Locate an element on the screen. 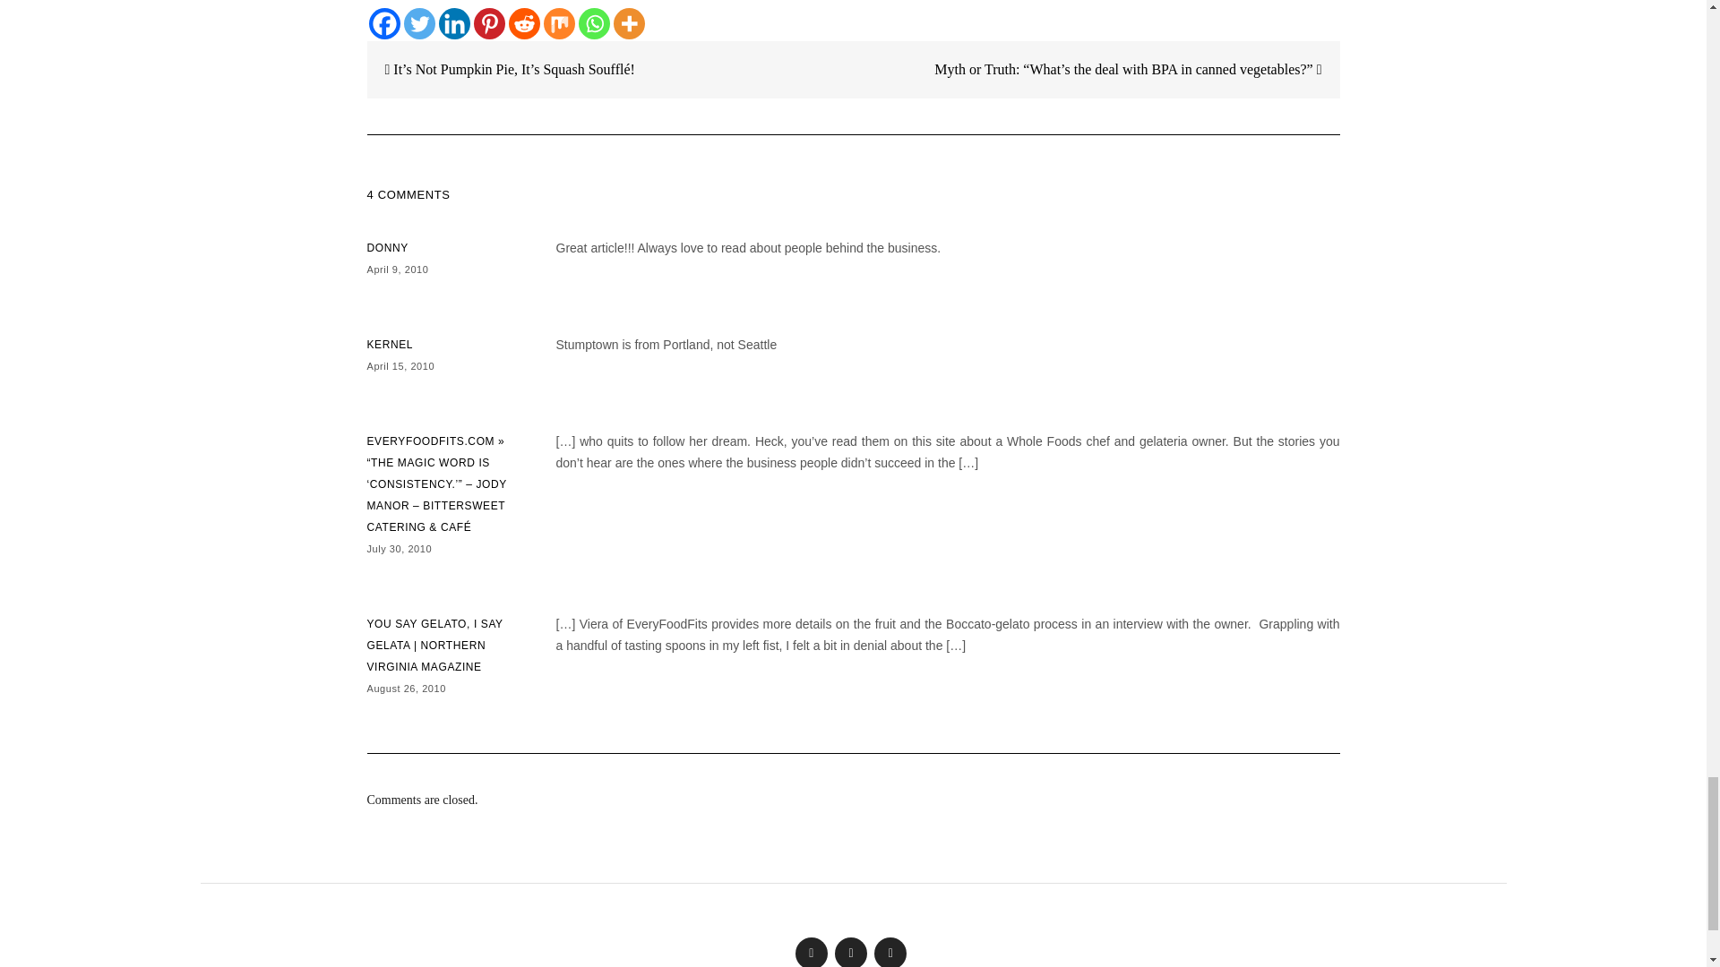 Image resolution: width=1720 pixels, height=967 pixels. Reddit is located at coordinates (524, 23).